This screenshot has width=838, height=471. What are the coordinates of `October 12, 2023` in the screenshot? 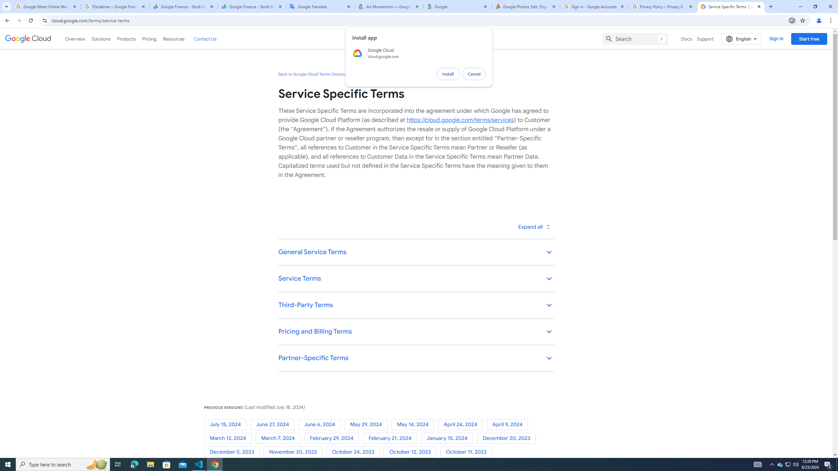 It's located at (412, 452).